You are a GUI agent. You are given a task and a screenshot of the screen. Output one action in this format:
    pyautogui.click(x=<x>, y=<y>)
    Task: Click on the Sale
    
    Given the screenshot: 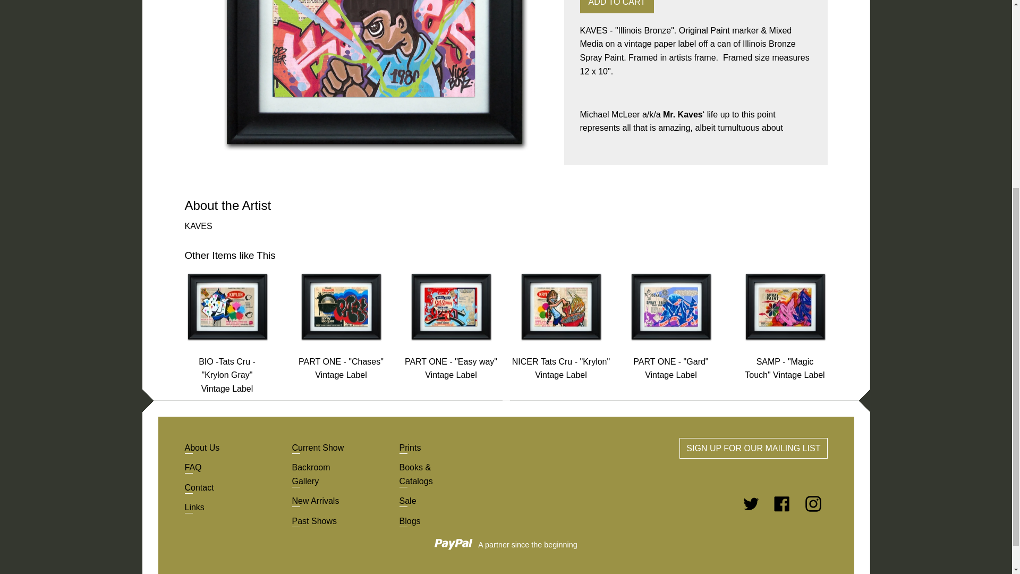 What is the action you would take?
    pyautogui.click(x=408, y=501)
    